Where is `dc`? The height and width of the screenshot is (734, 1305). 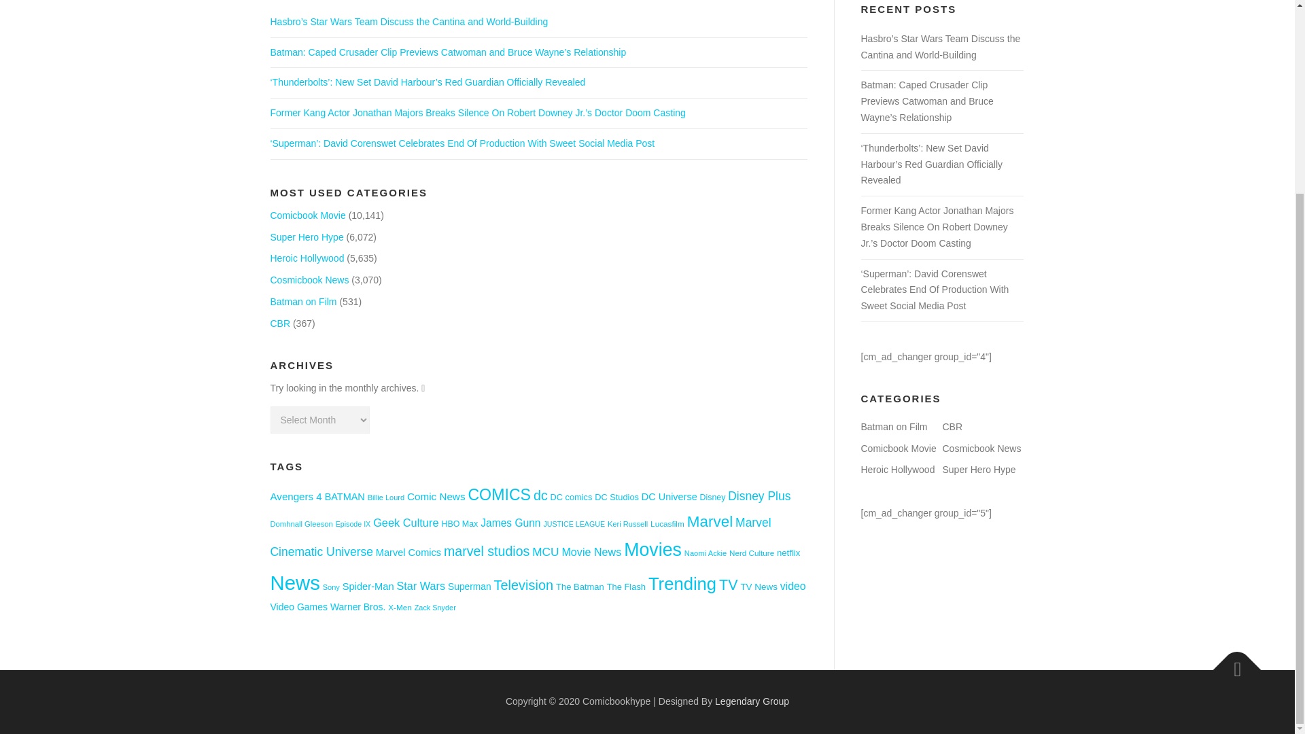
dc is located at coordinates (541, 495).